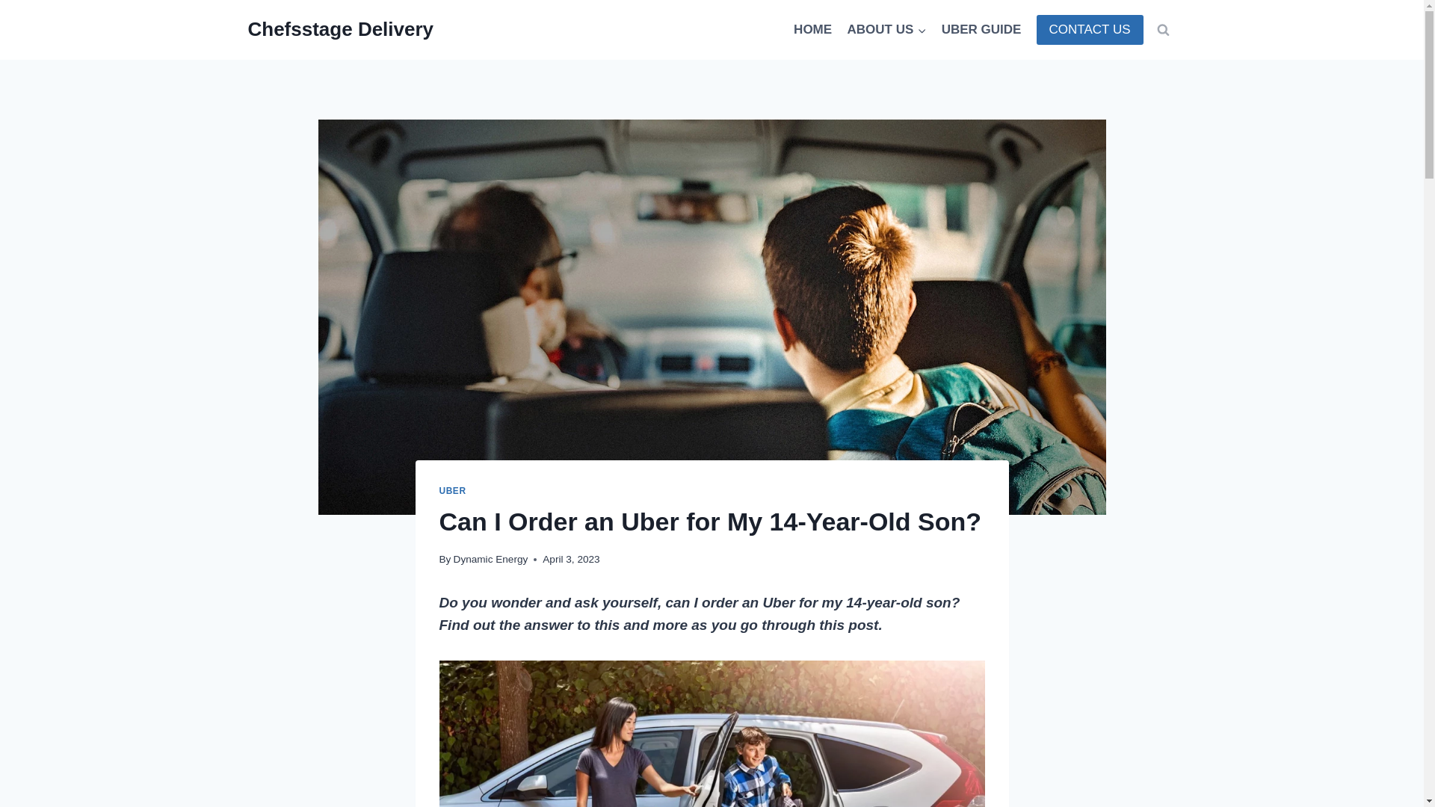 The image size is (1435, 807). I want to click on HOME, so click(813, 30).